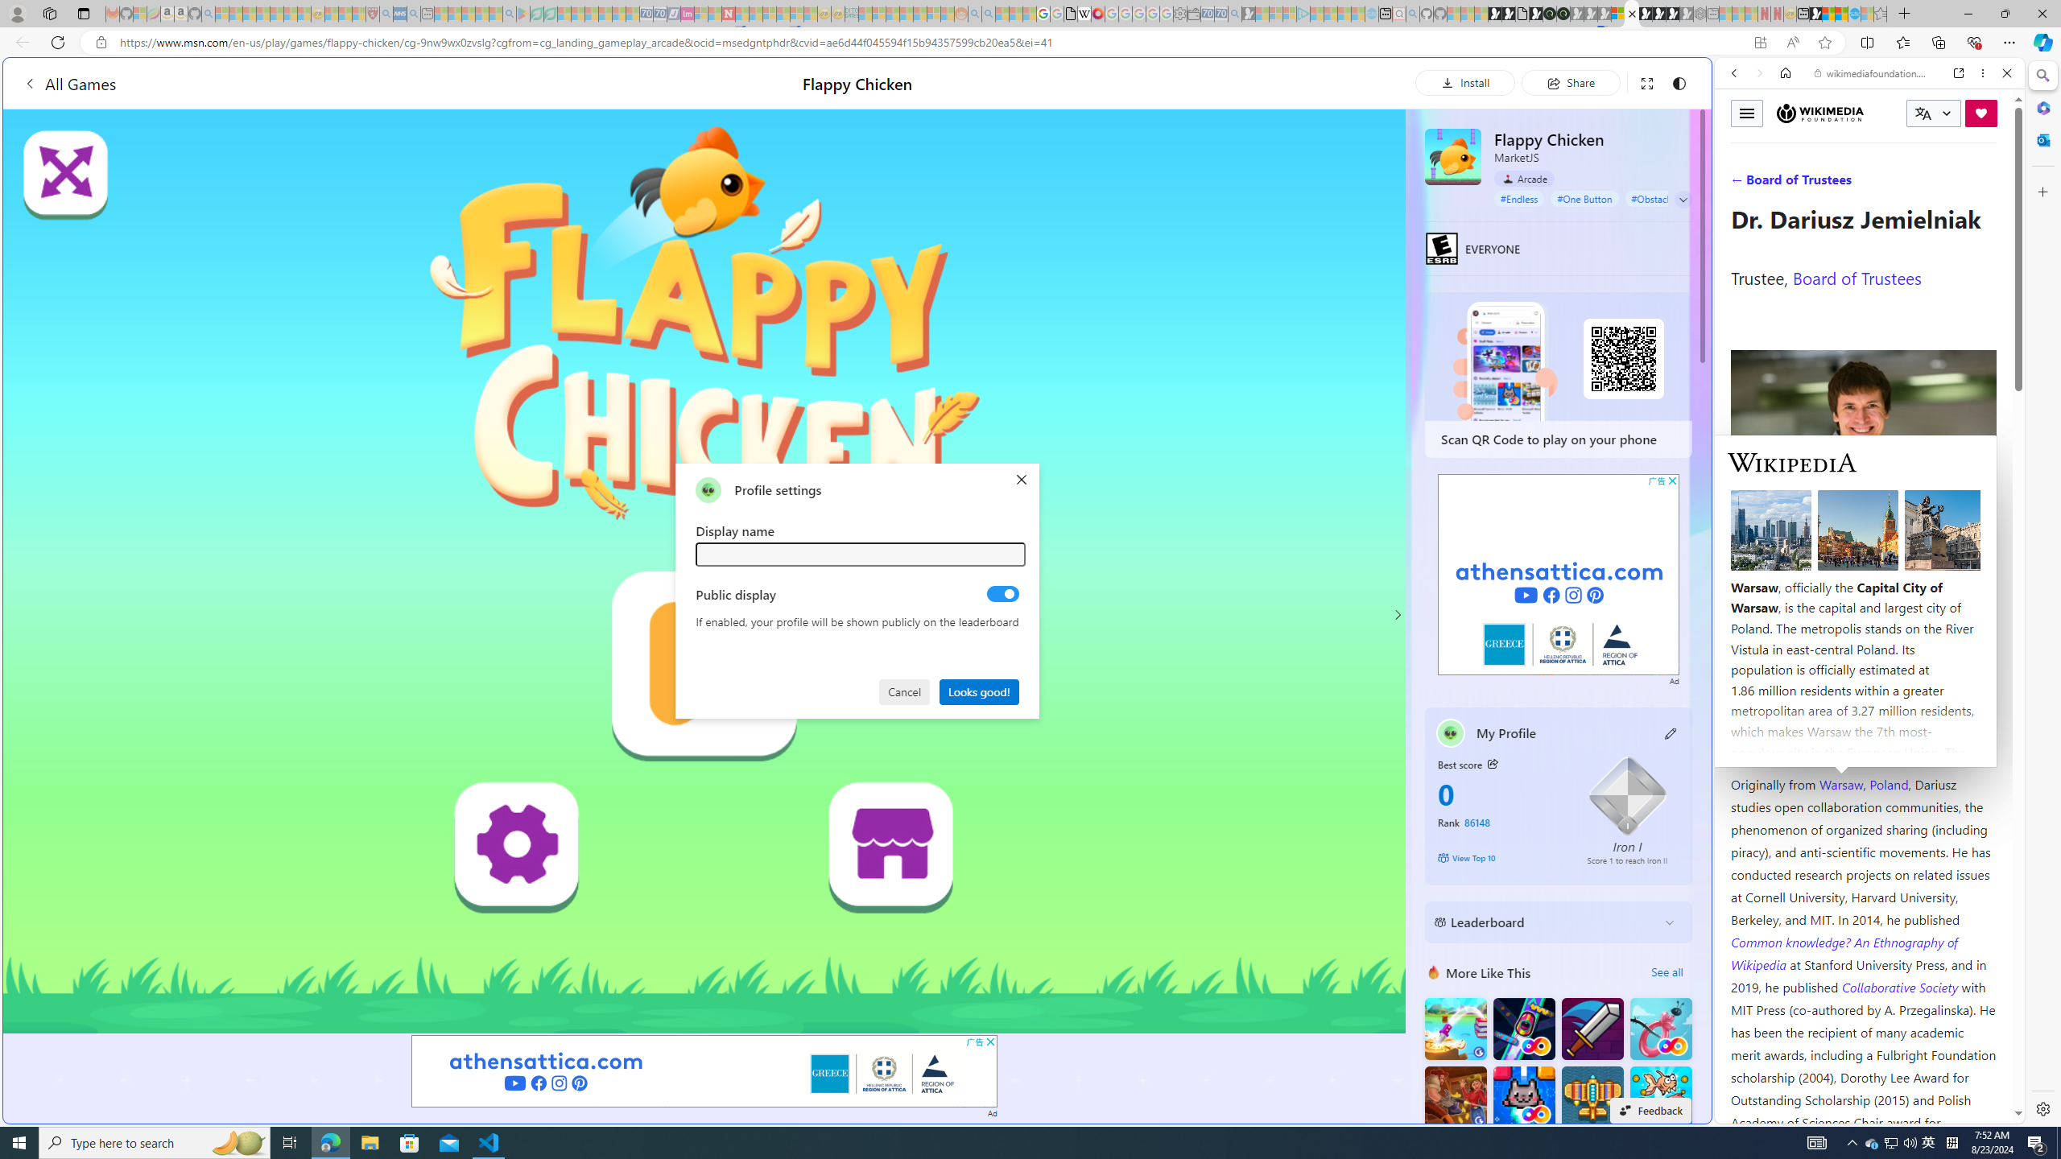 The image size is (2061, 1159). Describe the element at coordinates (704, 571) in the screenshot. I see `AutomationID: canvas` at that location.